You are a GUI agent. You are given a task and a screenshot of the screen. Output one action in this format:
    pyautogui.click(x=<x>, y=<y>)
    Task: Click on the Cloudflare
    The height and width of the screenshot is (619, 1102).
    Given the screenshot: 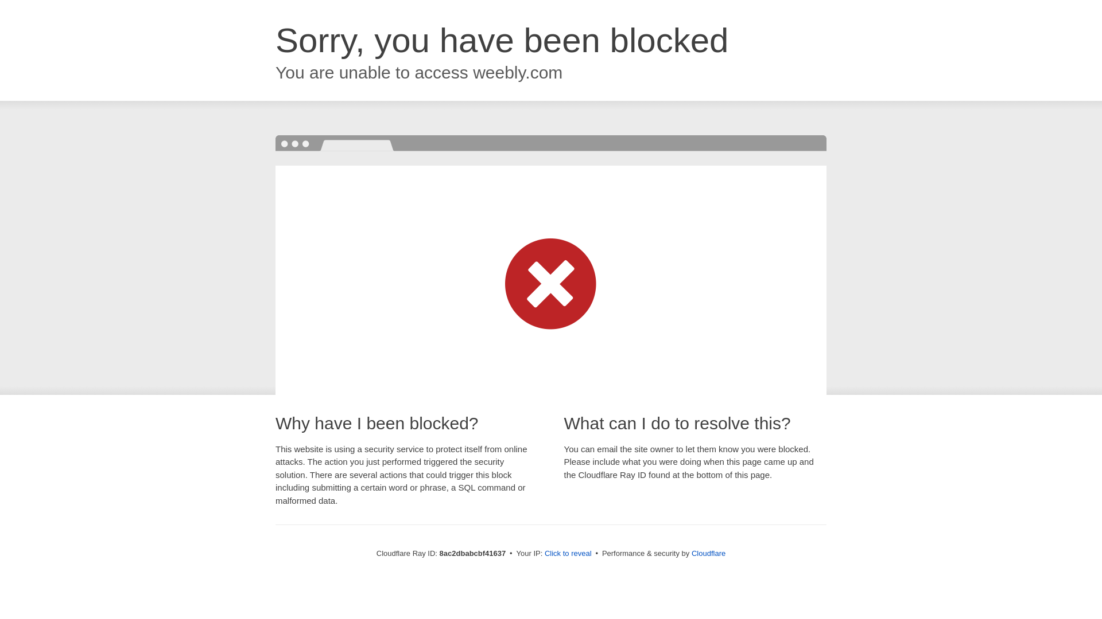 What is the action you would take?
    pyautogui.click(x=708, y=553)
    